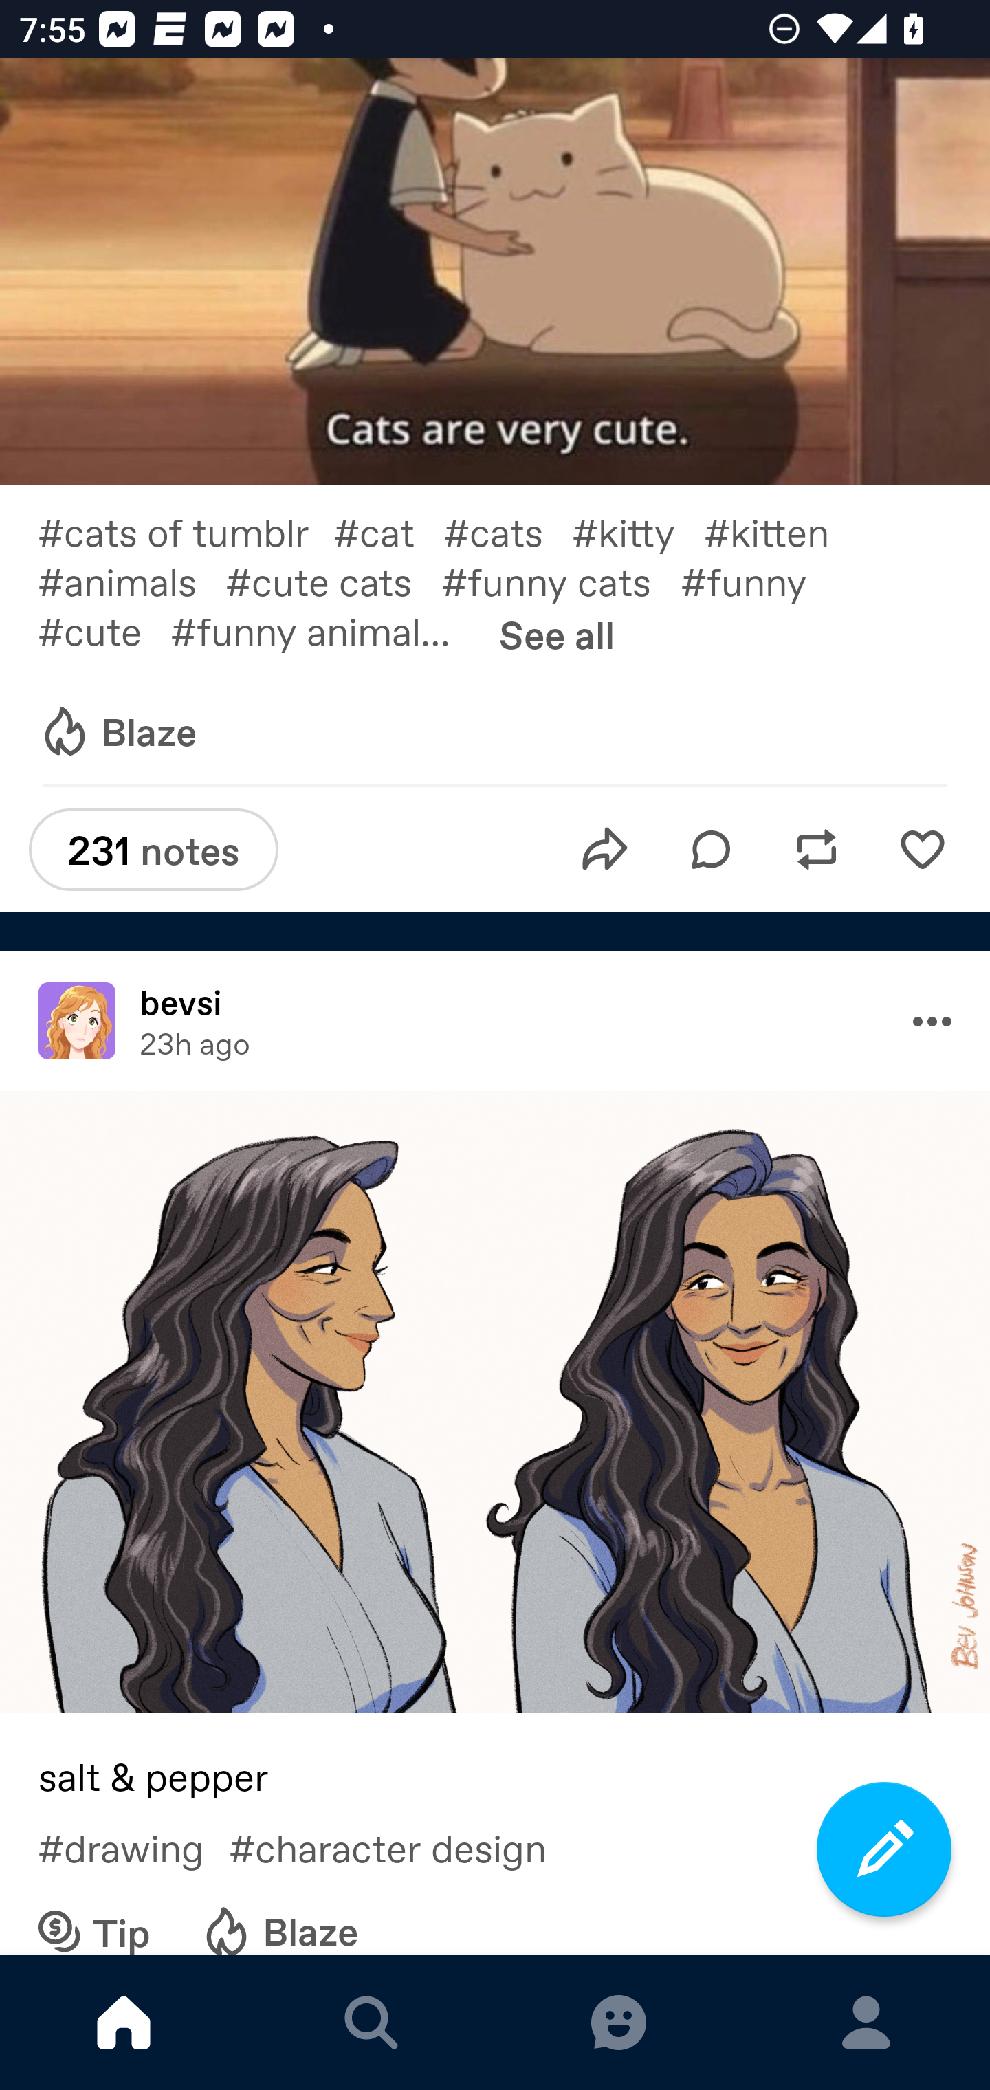 This screenshot has height=2090, width=990. What do you see at coordinates (333, 580) in the screenshot?
I see `#cute cats` at bounding box center [333, 580].